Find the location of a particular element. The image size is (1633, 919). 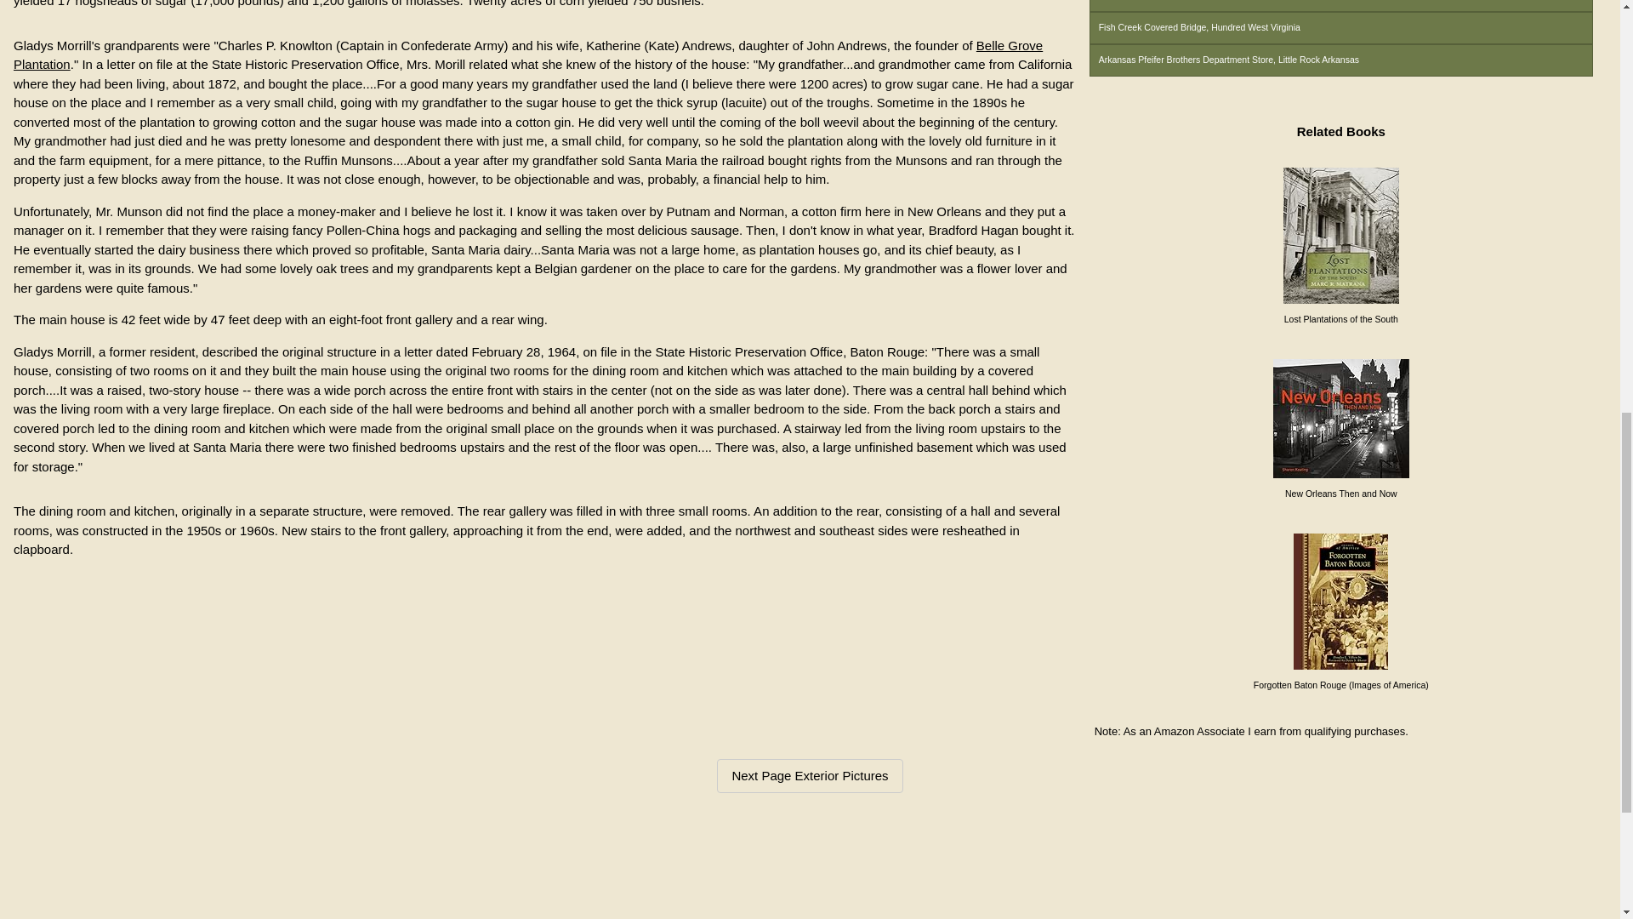

YouTube video player is located at coordinates (810, 872).